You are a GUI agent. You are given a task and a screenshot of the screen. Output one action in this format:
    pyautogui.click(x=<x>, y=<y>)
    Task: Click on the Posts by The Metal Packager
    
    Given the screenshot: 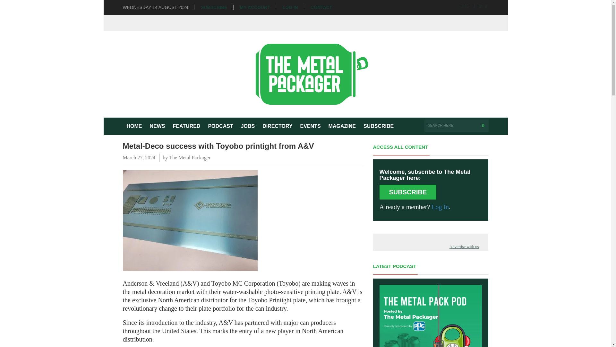 What is the action you would take?
    pyautogui.click(x=190, y=158)
    